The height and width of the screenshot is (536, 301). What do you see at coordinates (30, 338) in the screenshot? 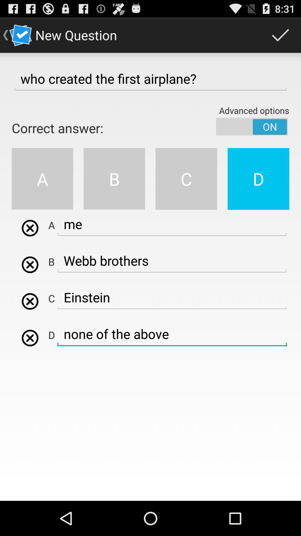
I see `select button` at bounding box center [30, 338].